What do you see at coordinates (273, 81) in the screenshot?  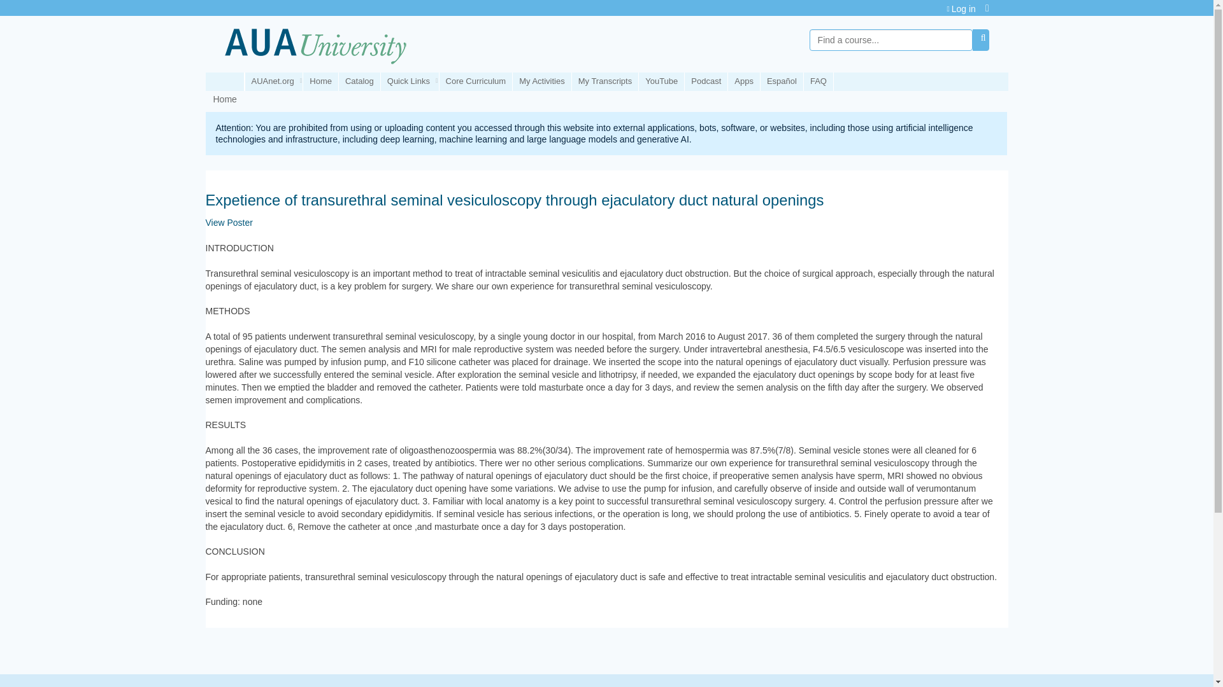 I see `AUAnet.org` at bounding box center [273, 81].